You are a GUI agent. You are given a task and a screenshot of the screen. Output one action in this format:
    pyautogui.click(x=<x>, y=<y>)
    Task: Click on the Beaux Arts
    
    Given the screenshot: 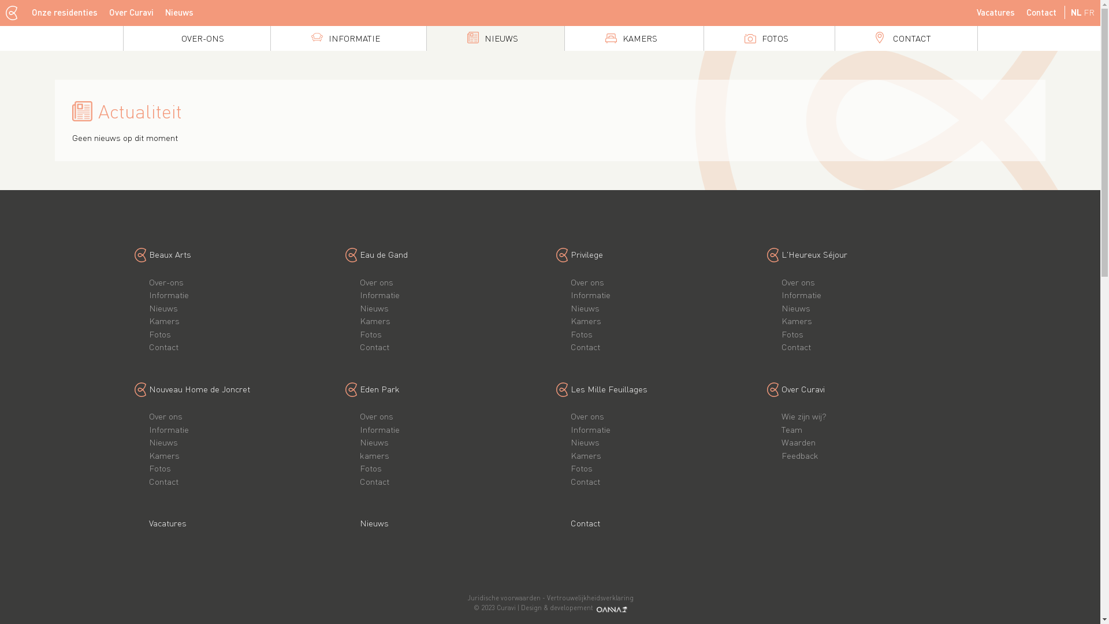 What is the action you would take?
    pyautogui.click(x=170, y=254)
    